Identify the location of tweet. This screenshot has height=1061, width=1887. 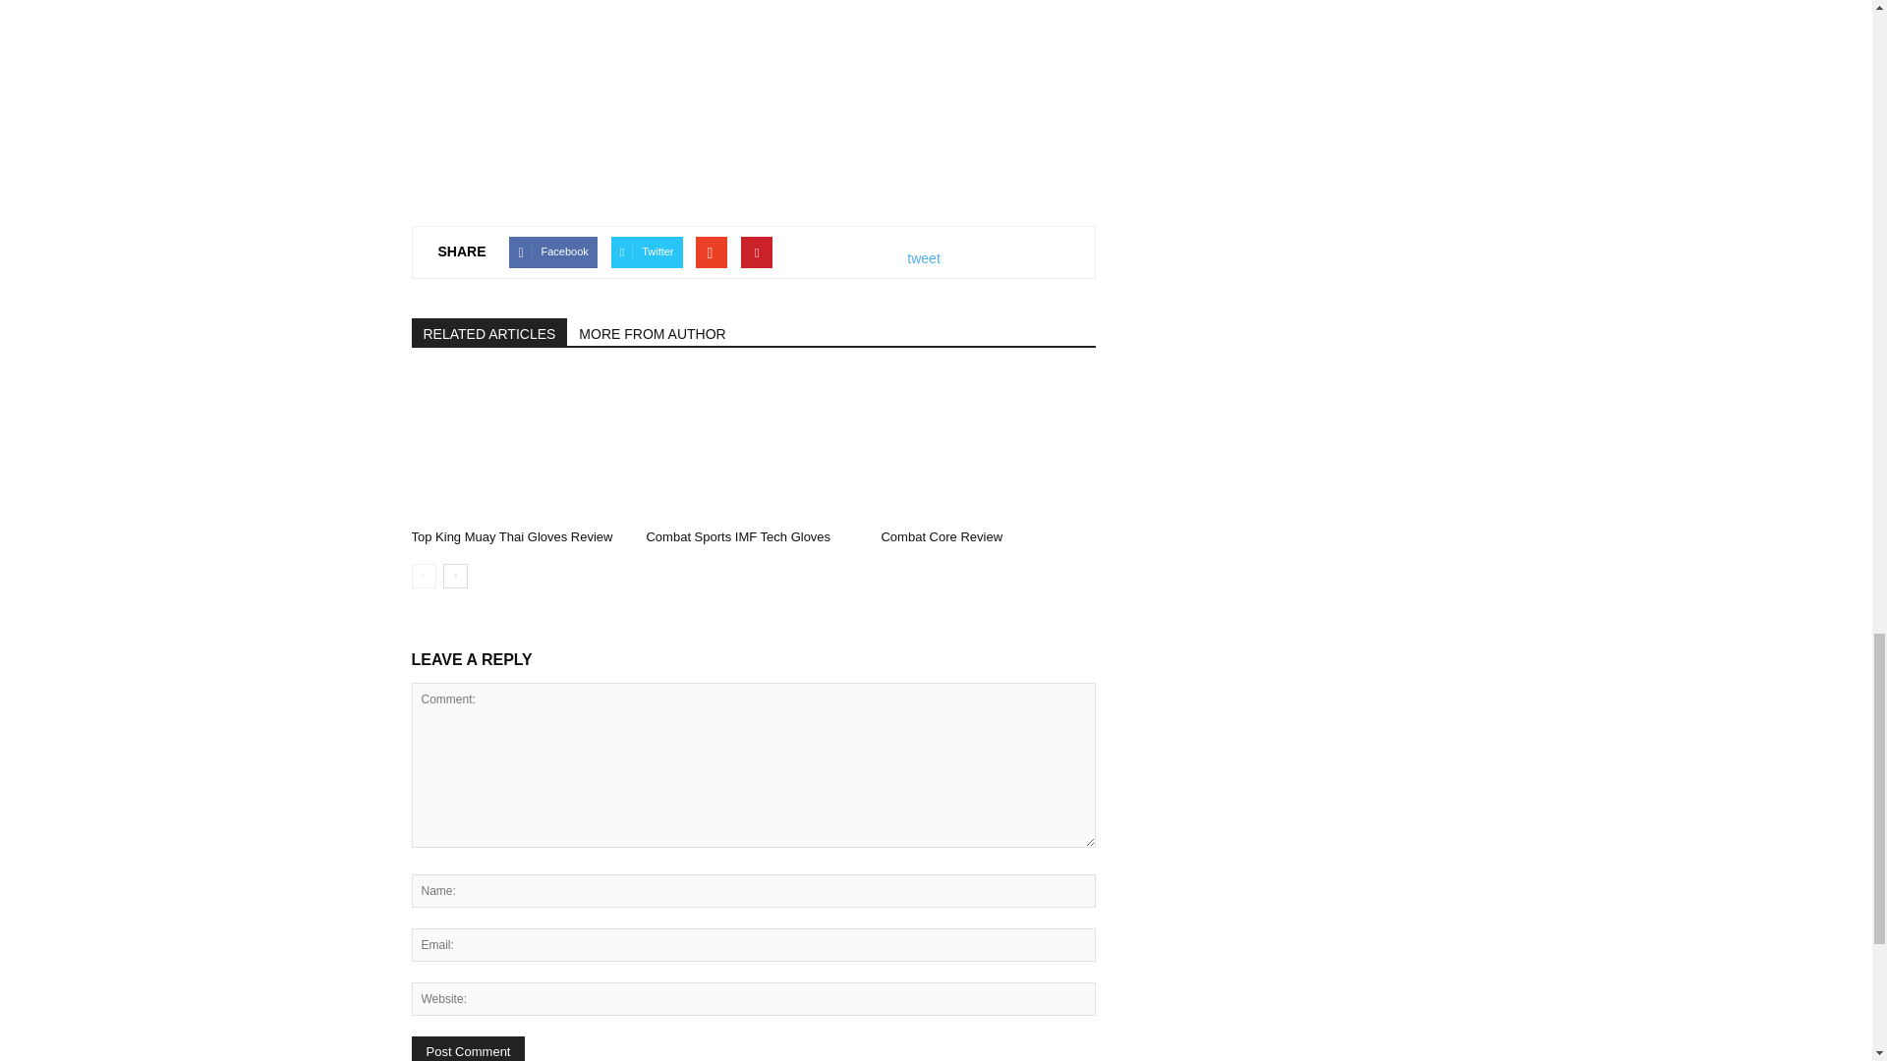
(924, 257).